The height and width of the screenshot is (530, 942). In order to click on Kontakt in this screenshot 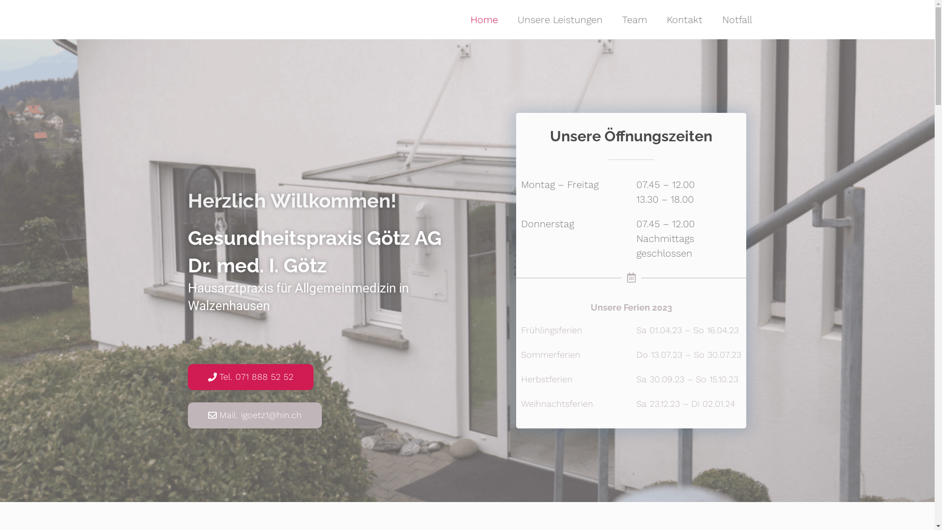, I will do `click(684, 20)`.